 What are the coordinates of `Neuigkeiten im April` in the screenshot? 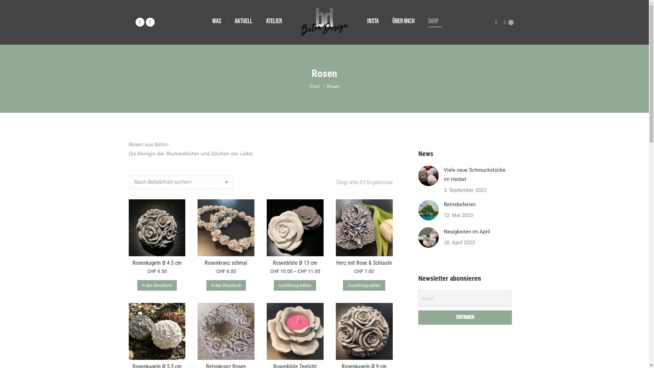 It's located at (467, 232).